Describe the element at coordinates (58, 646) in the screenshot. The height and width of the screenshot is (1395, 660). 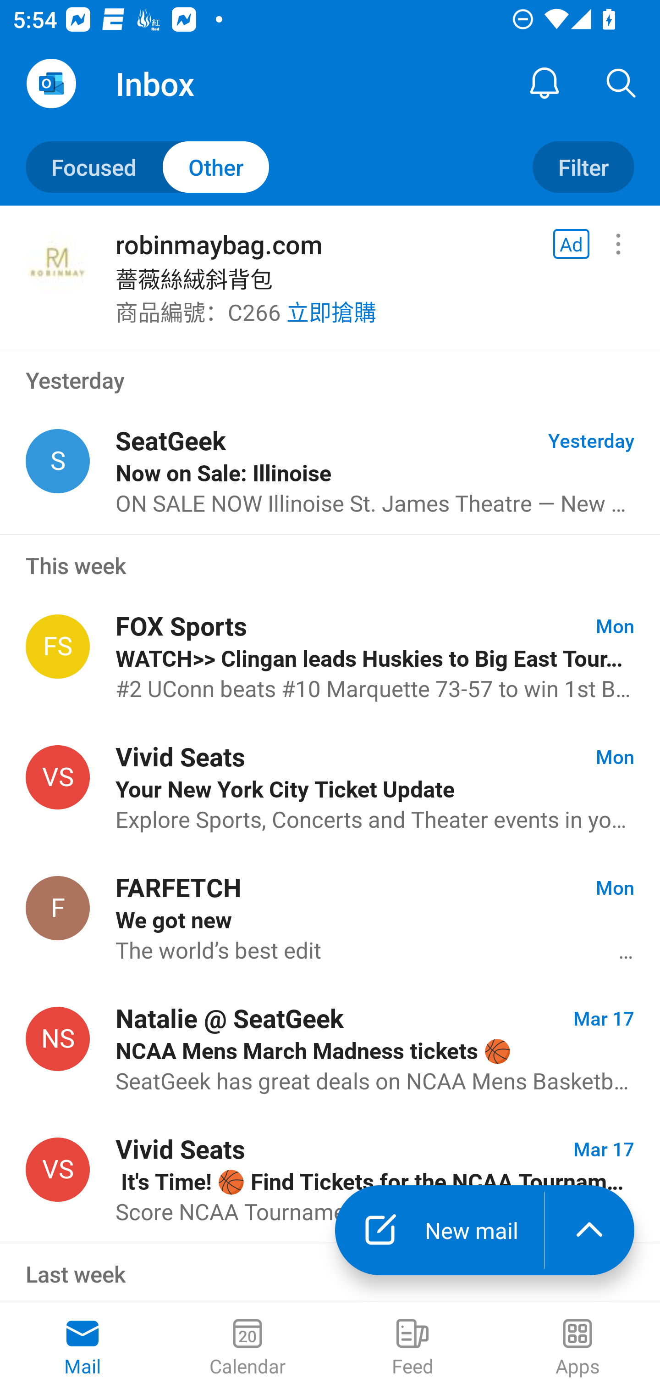
I see `FOX Sports, email@inbox.foxsports.com` at that location.